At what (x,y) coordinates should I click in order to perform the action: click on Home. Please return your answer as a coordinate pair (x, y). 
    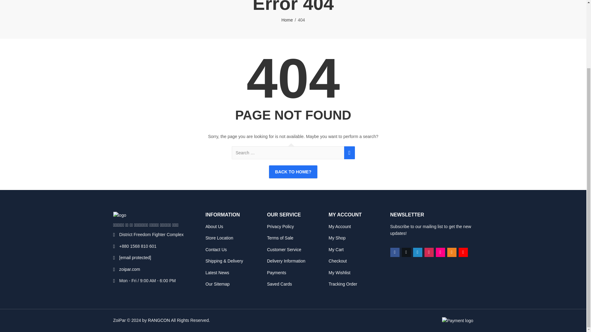
    Looking at the image, I should click on (287, 20).